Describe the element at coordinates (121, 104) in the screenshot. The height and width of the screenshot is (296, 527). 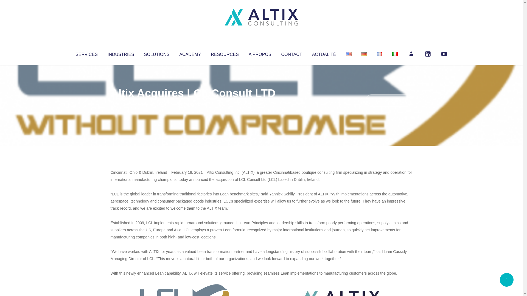
I see `Articles par Altix` at that location.